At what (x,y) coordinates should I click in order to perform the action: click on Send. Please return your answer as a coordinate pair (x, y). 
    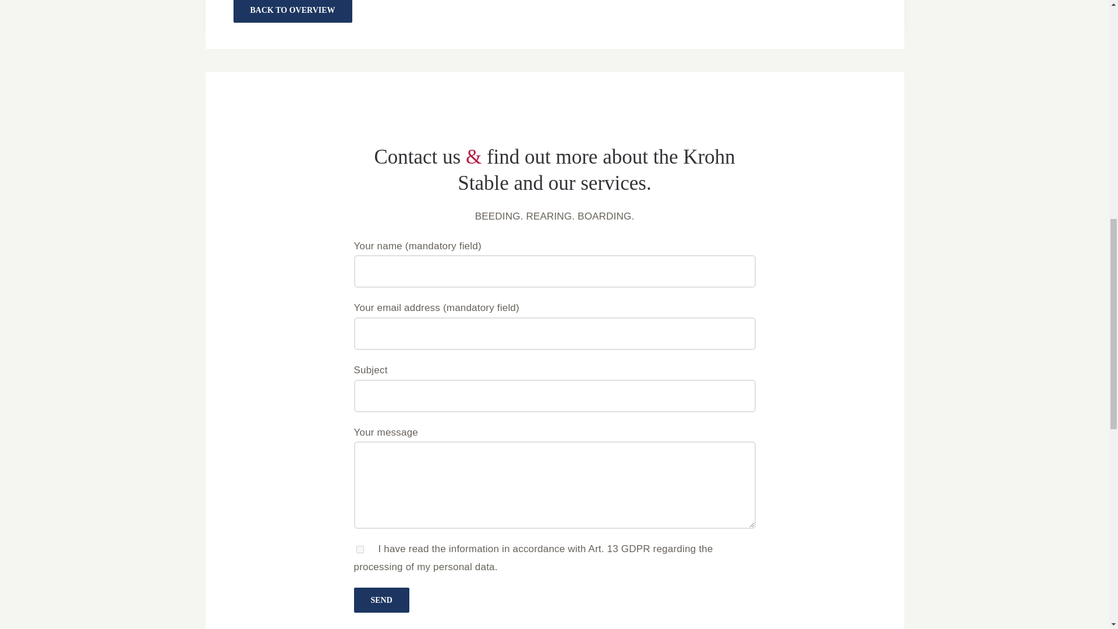
    Looking at the image, I should click on (381, 600).